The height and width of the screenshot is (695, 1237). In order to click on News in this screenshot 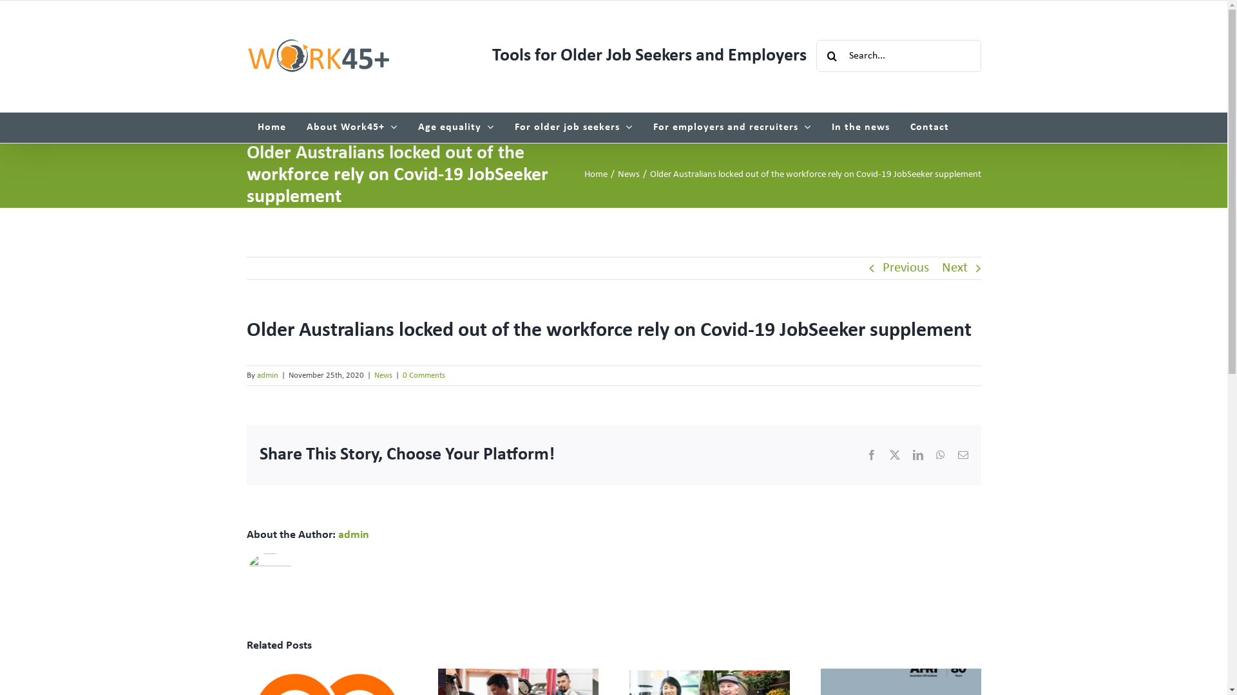, I will do `click(628, 175)`.